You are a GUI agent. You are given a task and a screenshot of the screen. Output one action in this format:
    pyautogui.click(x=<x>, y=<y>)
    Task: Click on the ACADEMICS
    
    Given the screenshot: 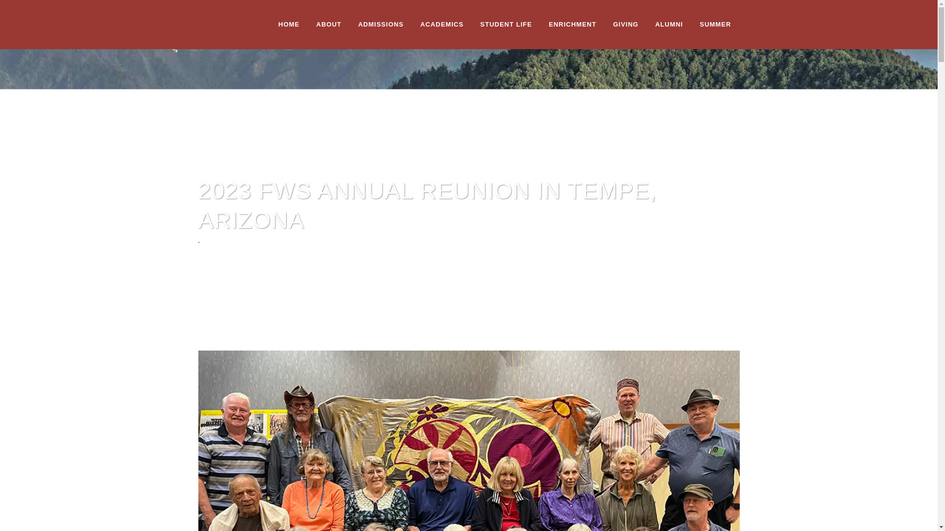 What is the action you would take?
    pyautogui.click(x=442, y=25)
    